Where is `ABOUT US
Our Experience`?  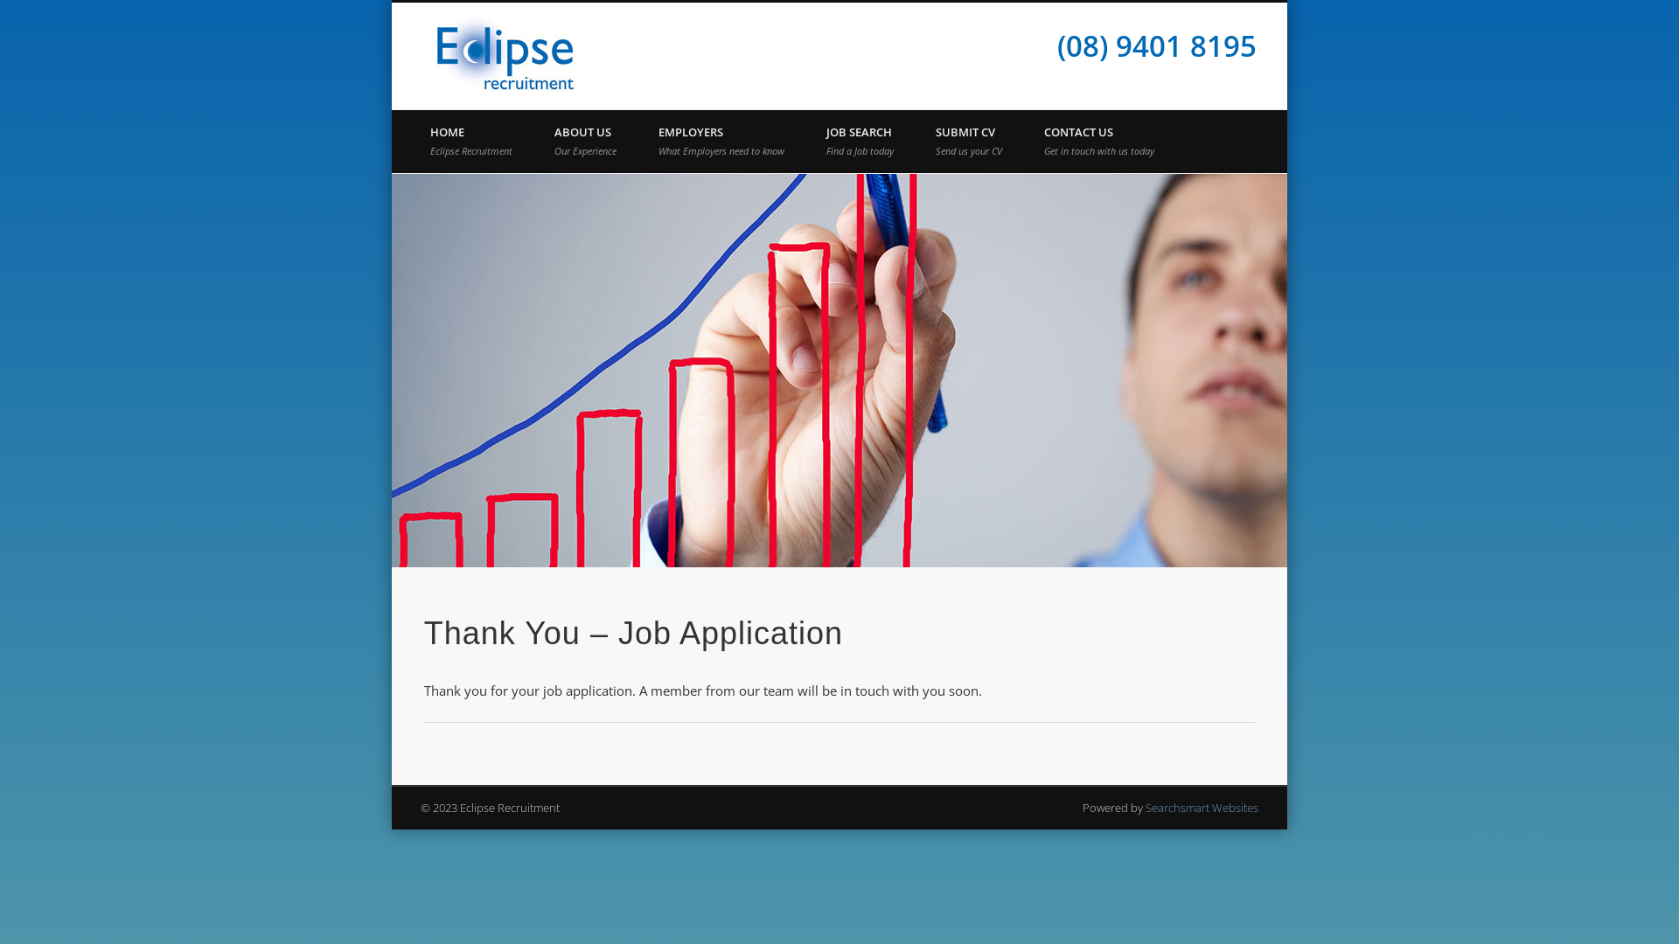 ABOUT US
Our Experience is located at coordinates (586, 142).